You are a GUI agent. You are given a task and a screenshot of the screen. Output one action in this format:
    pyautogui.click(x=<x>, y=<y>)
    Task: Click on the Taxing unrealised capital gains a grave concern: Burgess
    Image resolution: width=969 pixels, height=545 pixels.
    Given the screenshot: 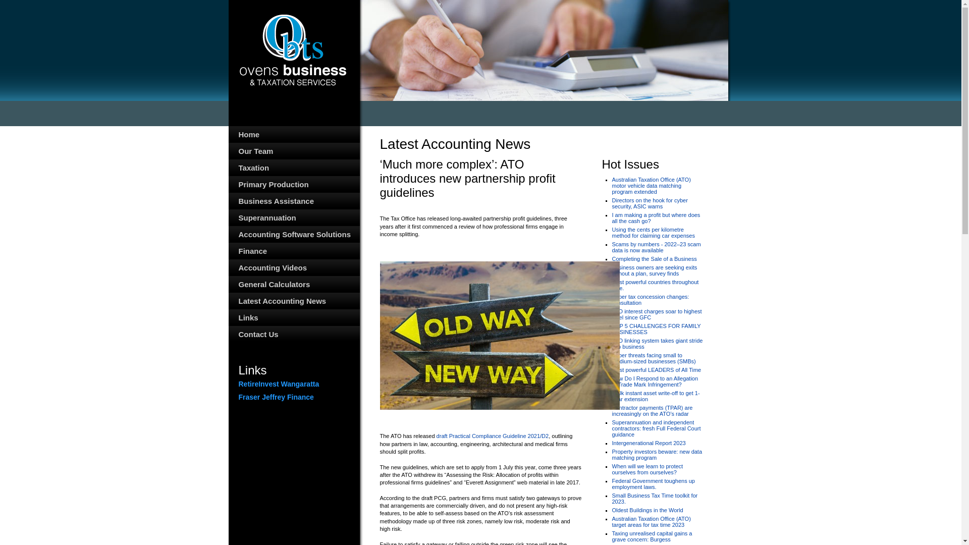 What is the action you would take?
    pyautogui.click(x=652, y=536)
    